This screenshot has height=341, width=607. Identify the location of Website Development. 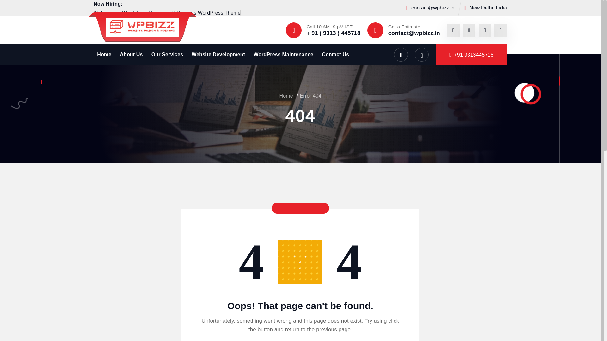
(218, 54).